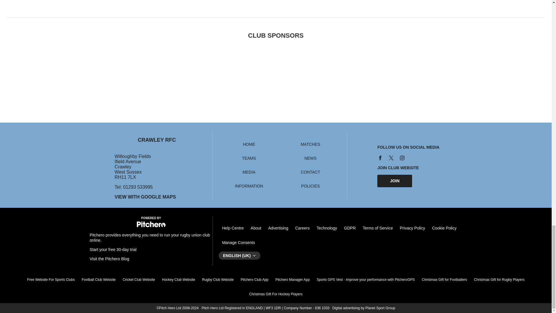 This screenshot has width=556, height=313. I want to click on Bronze - Energie Fitness, so click(396, 74).